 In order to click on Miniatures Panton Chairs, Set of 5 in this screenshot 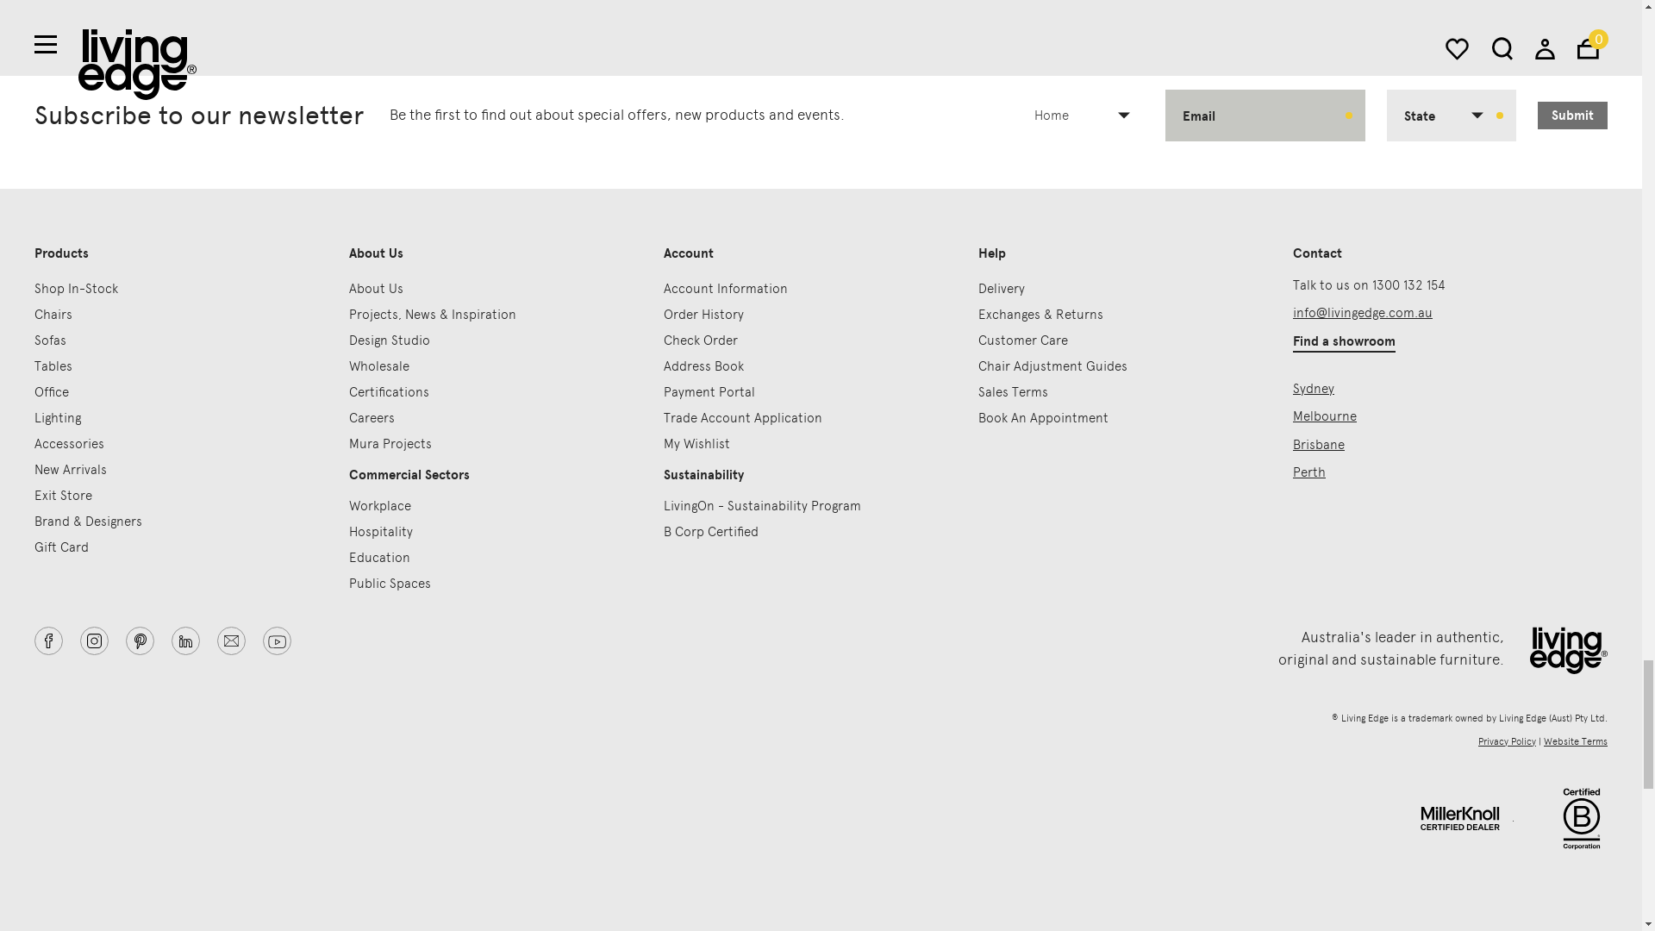, I will do `click(1026, 3)`.